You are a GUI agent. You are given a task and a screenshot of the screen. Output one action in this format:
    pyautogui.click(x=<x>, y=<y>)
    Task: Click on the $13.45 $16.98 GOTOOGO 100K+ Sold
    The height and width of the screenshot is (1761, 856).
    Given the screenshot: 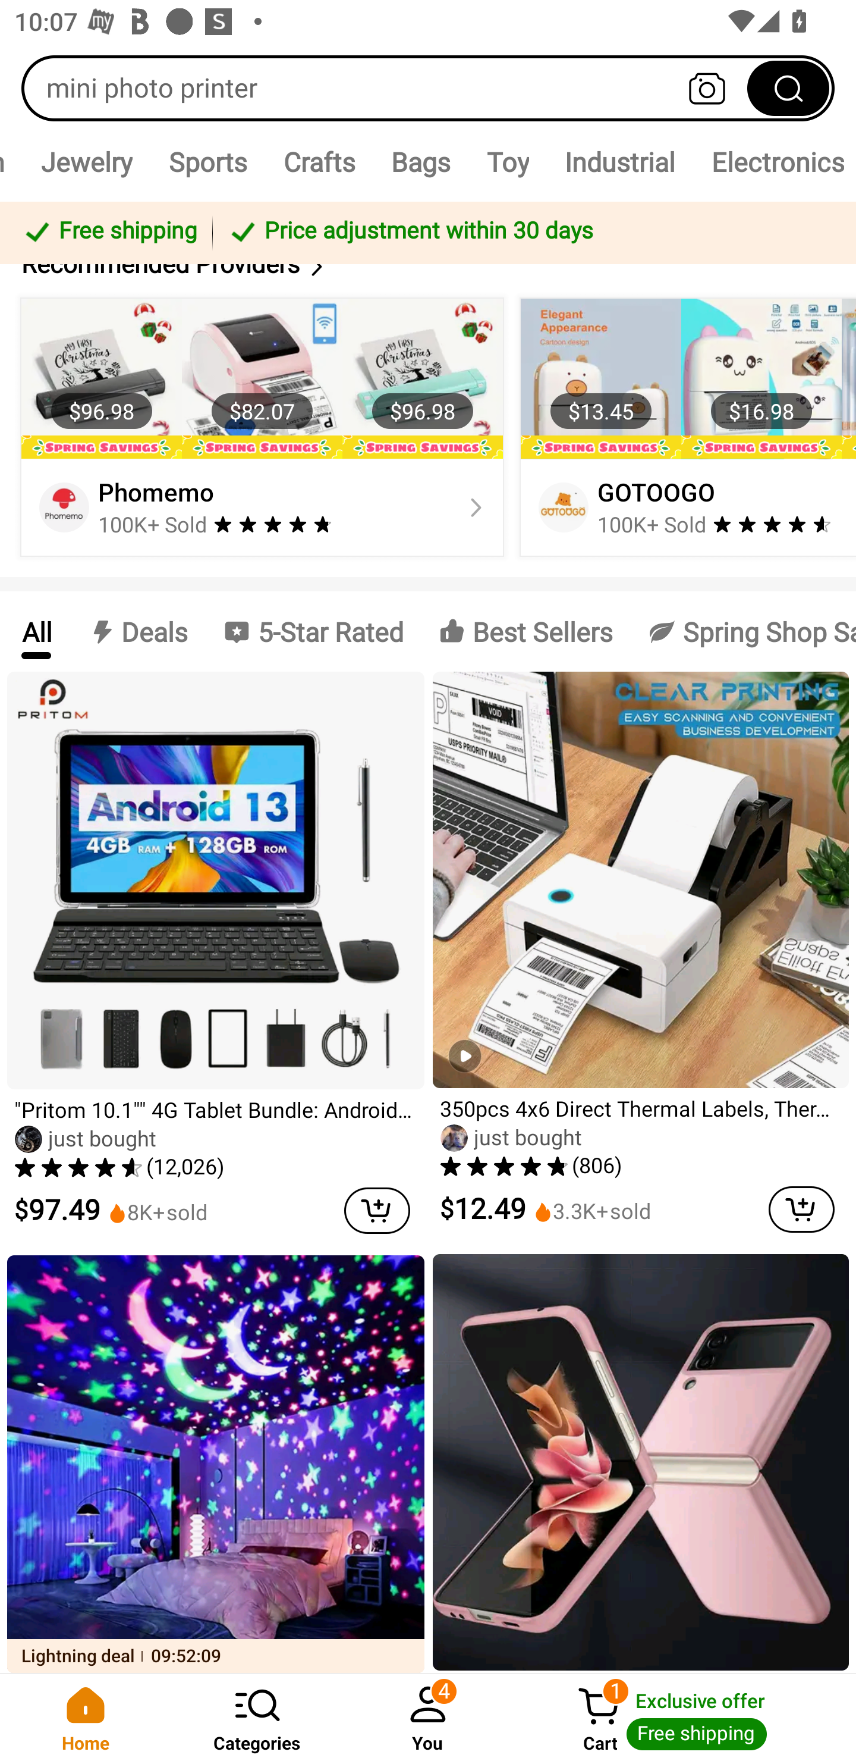 What is the action you would take?
    pyautogui.click(x=685, y=428)
    